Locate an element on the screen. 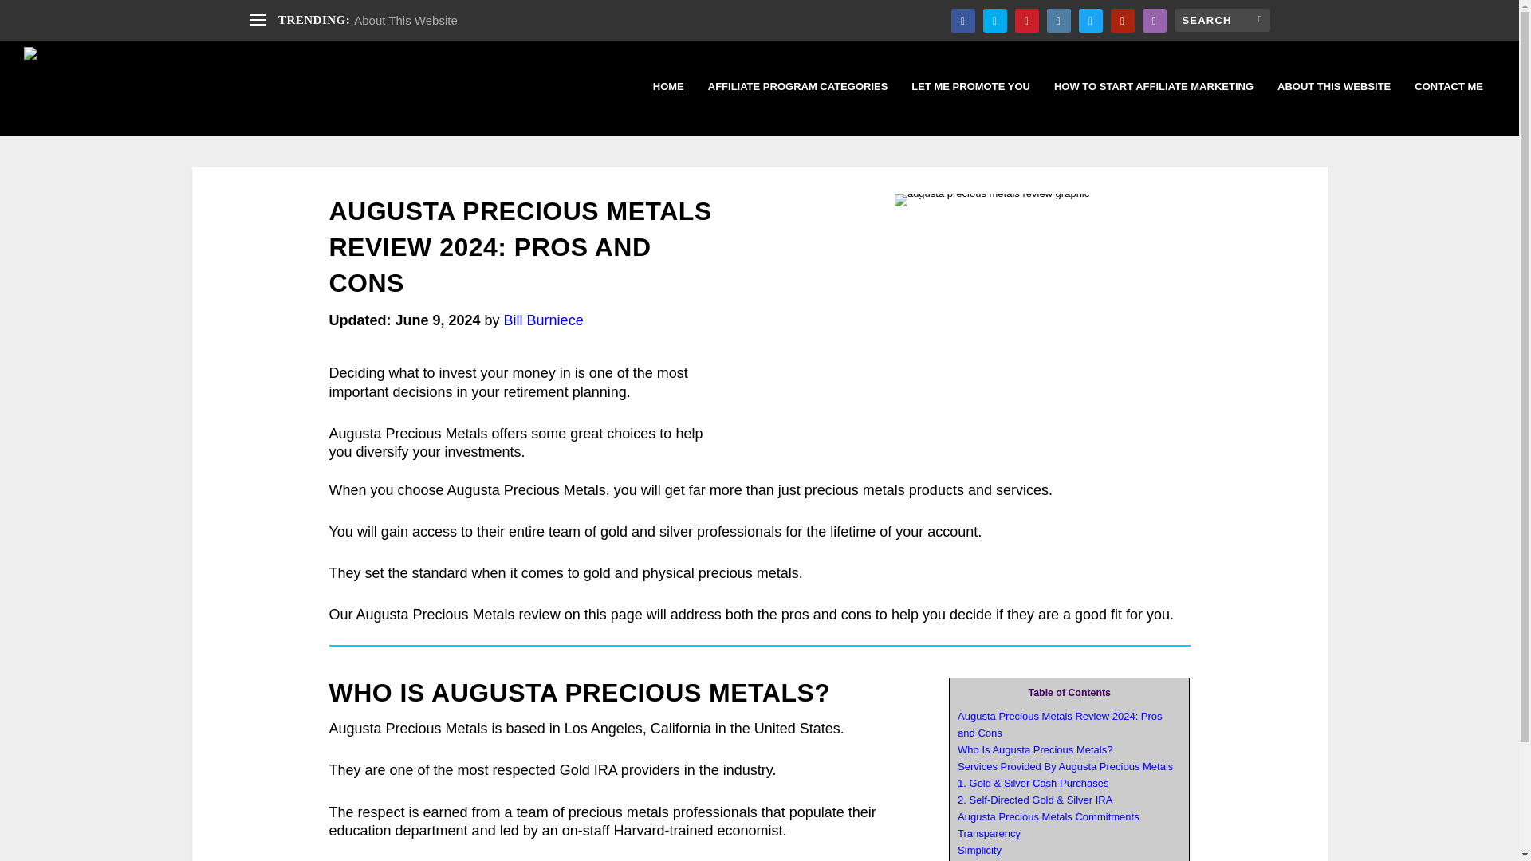 Image resolution: width=1531 pixels, height=861 pixels. ABOUT THIS WEBSITE is located at coordinates (1333, 108).